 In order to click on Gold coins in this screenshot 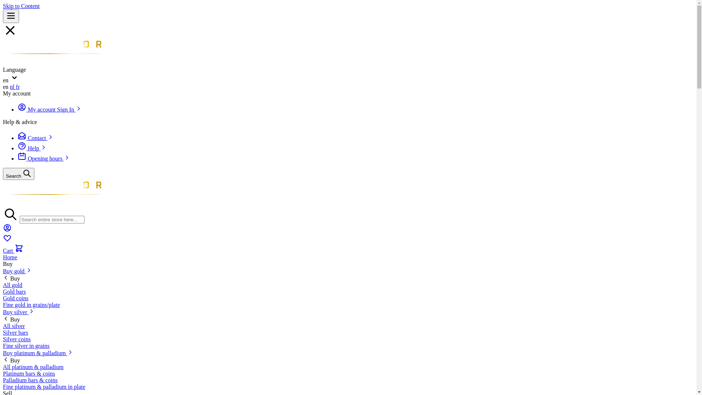, I will do `click(16, 298)`.